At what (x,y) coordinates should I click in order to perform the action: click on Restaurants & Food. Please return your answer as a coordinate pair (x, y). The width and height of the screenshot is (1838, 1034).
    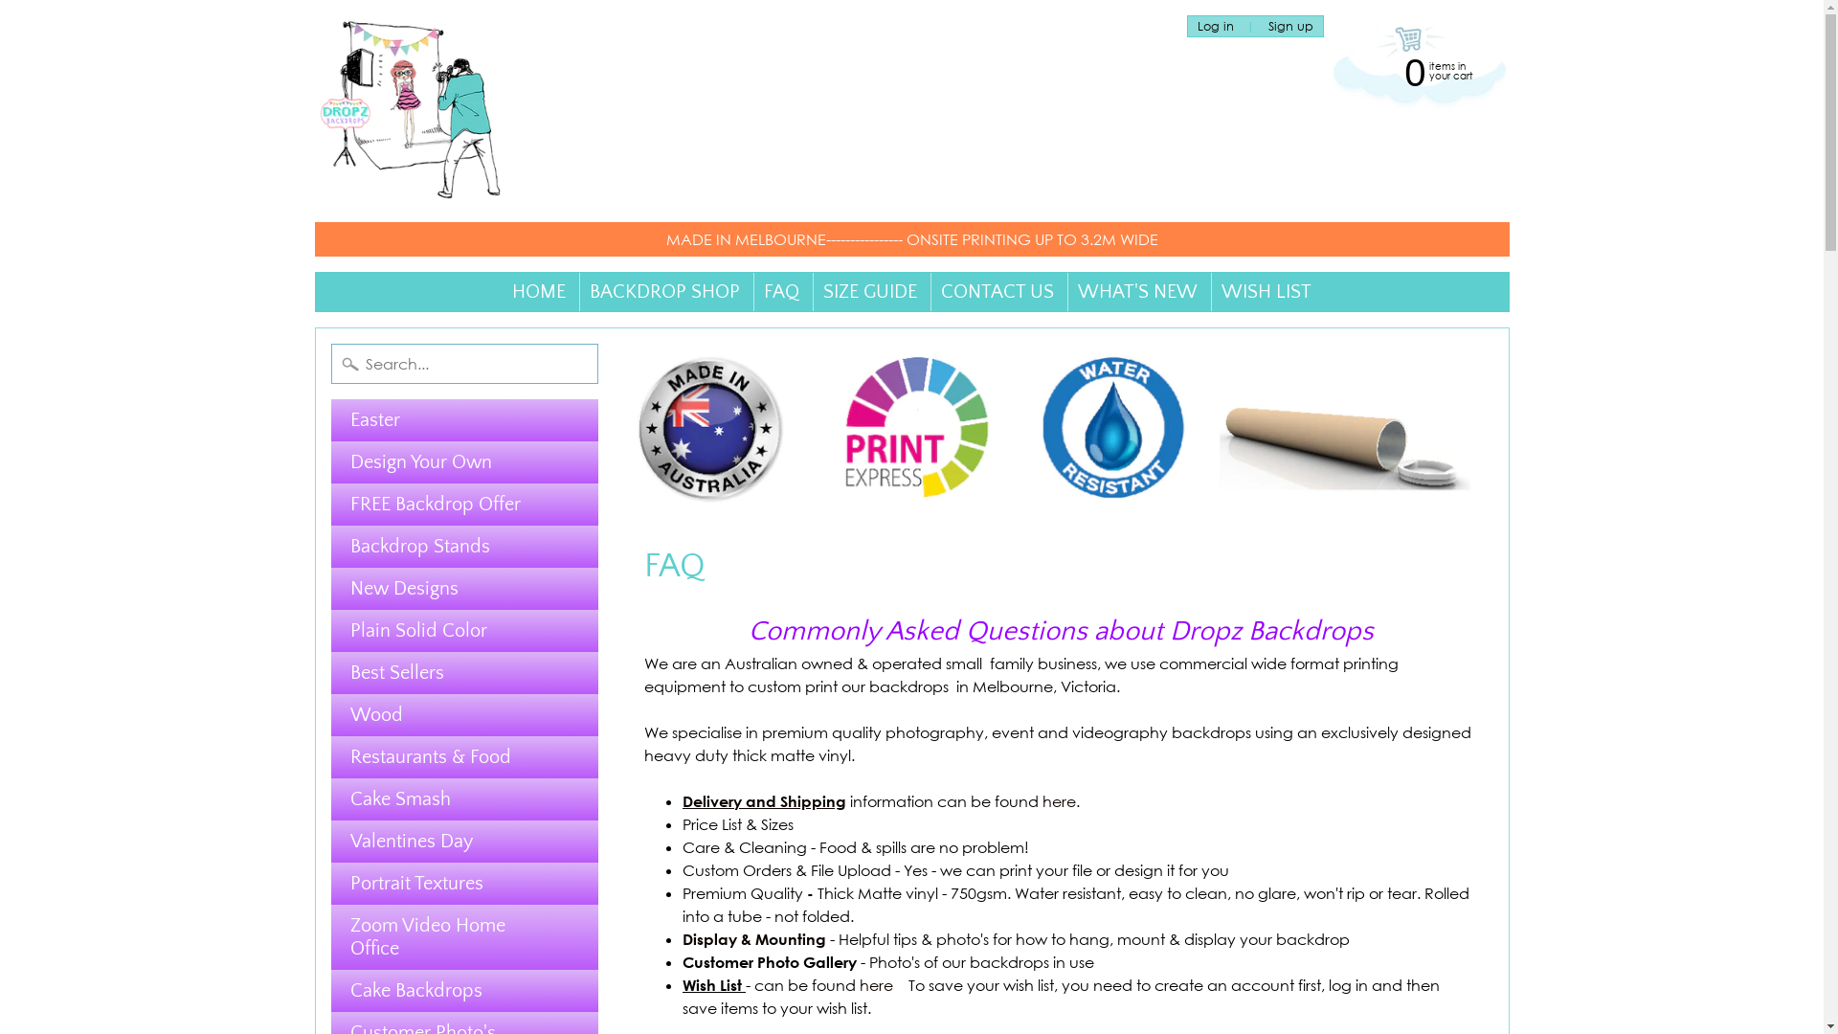
    Looking at the image, I should click on (465, 757).